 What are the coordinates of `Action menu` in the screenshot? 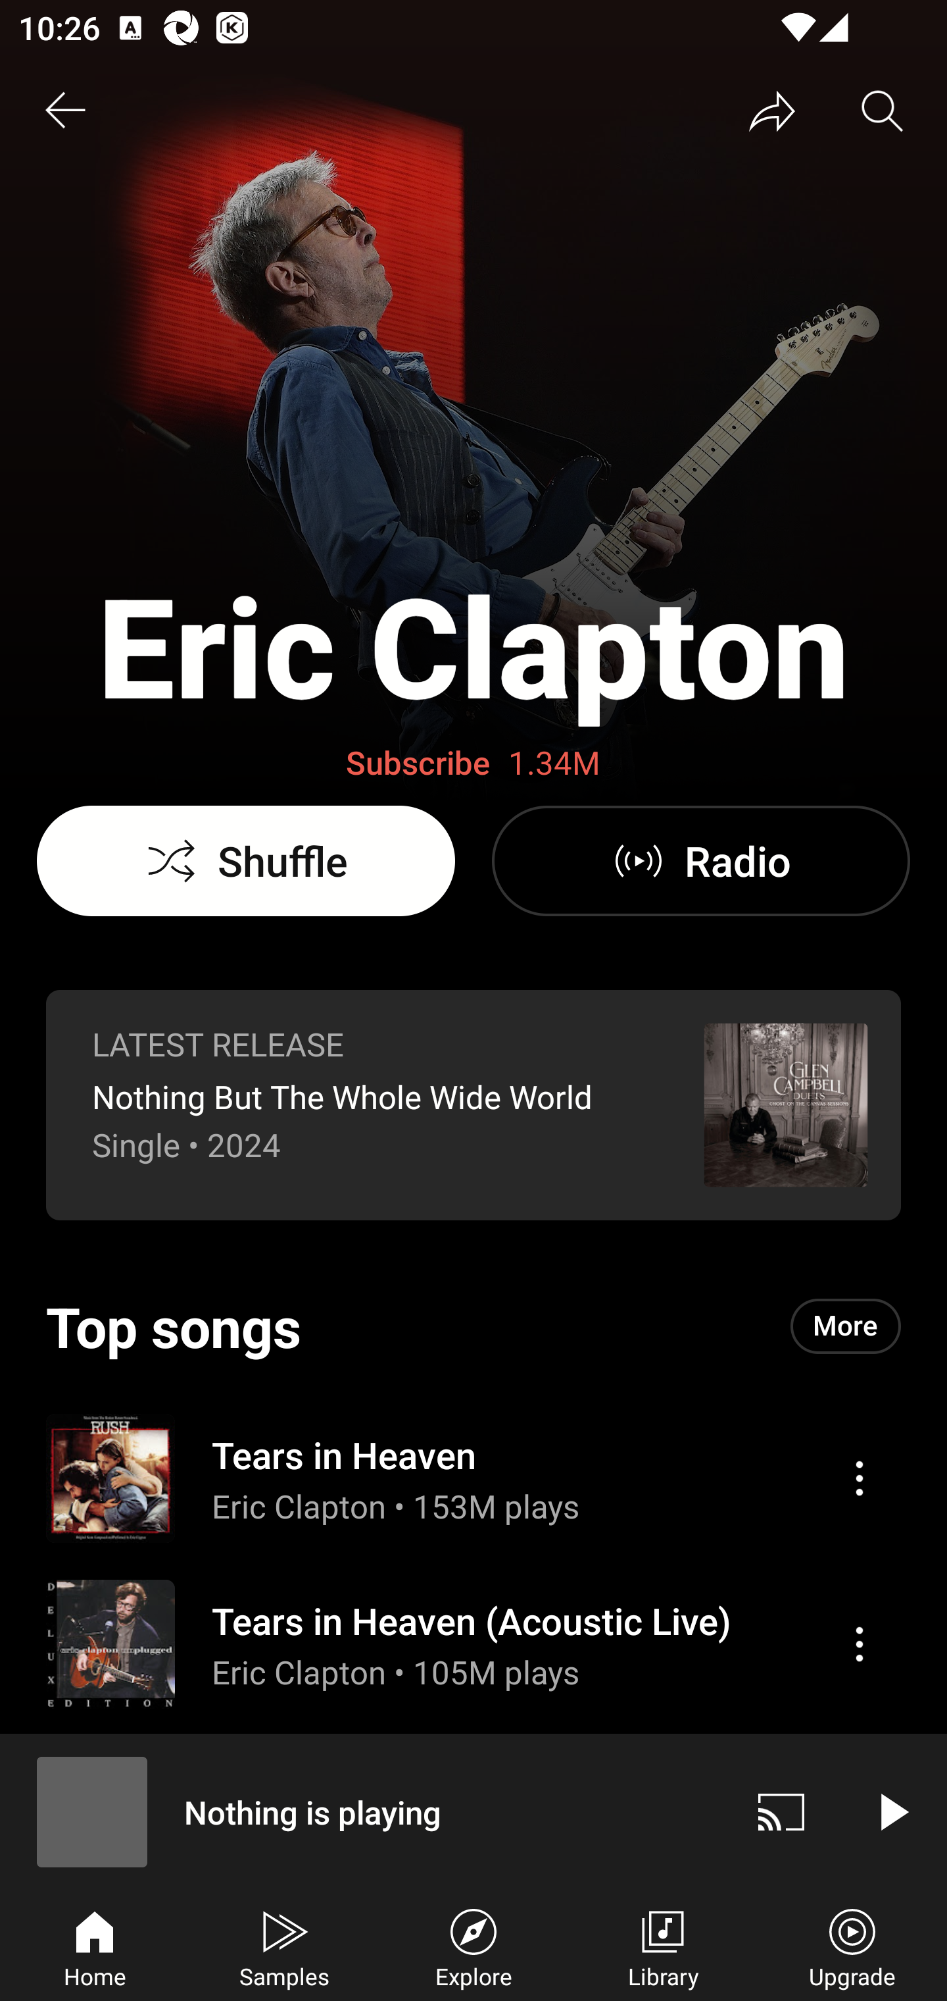 It's located at (859, 1644).